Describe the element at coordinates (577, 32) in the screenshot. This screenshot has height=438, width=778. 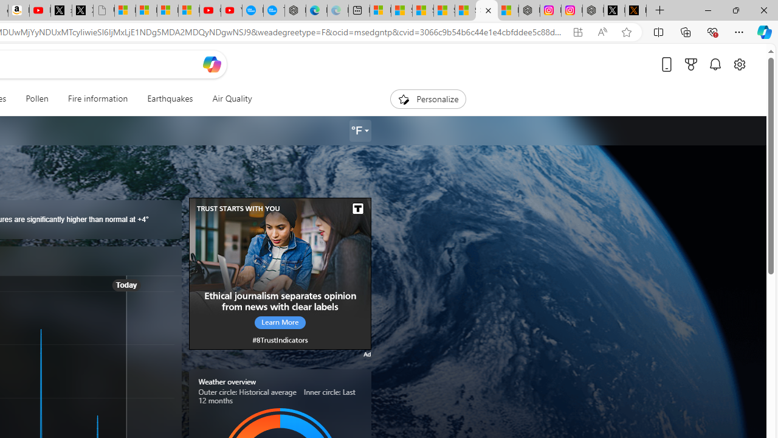
I see `App available. Install Microsoft Start Weather` at that location.